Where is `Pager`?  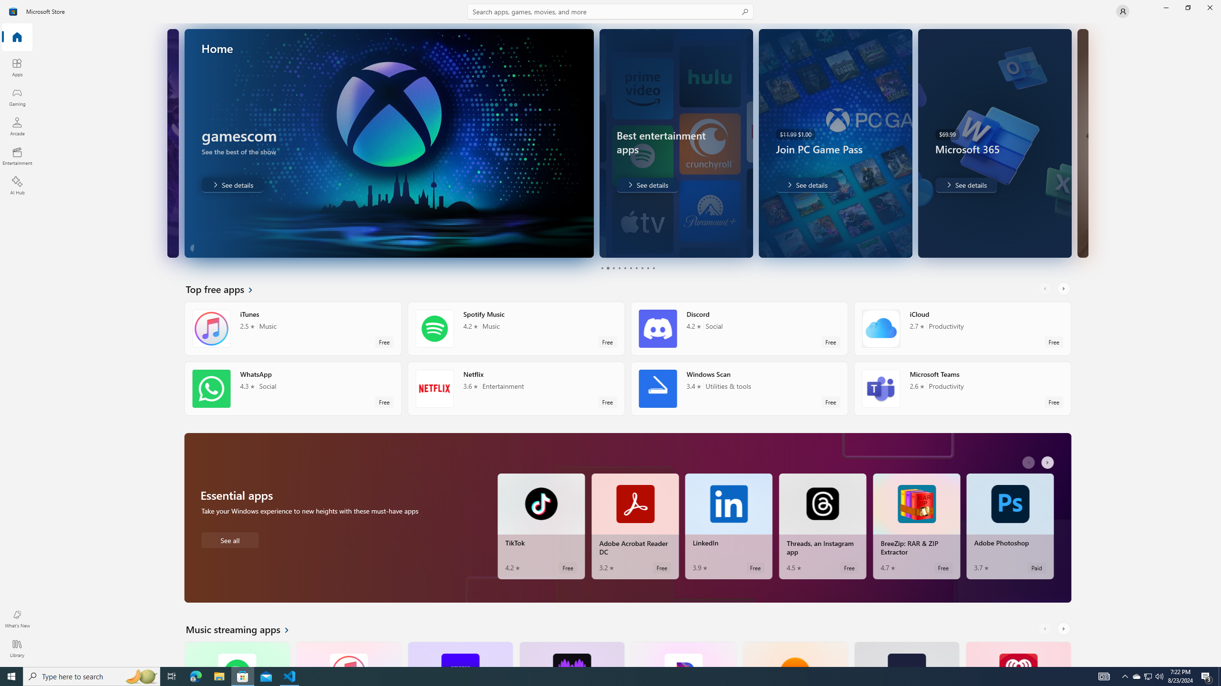
Pager is located at coordinates (628, 268).